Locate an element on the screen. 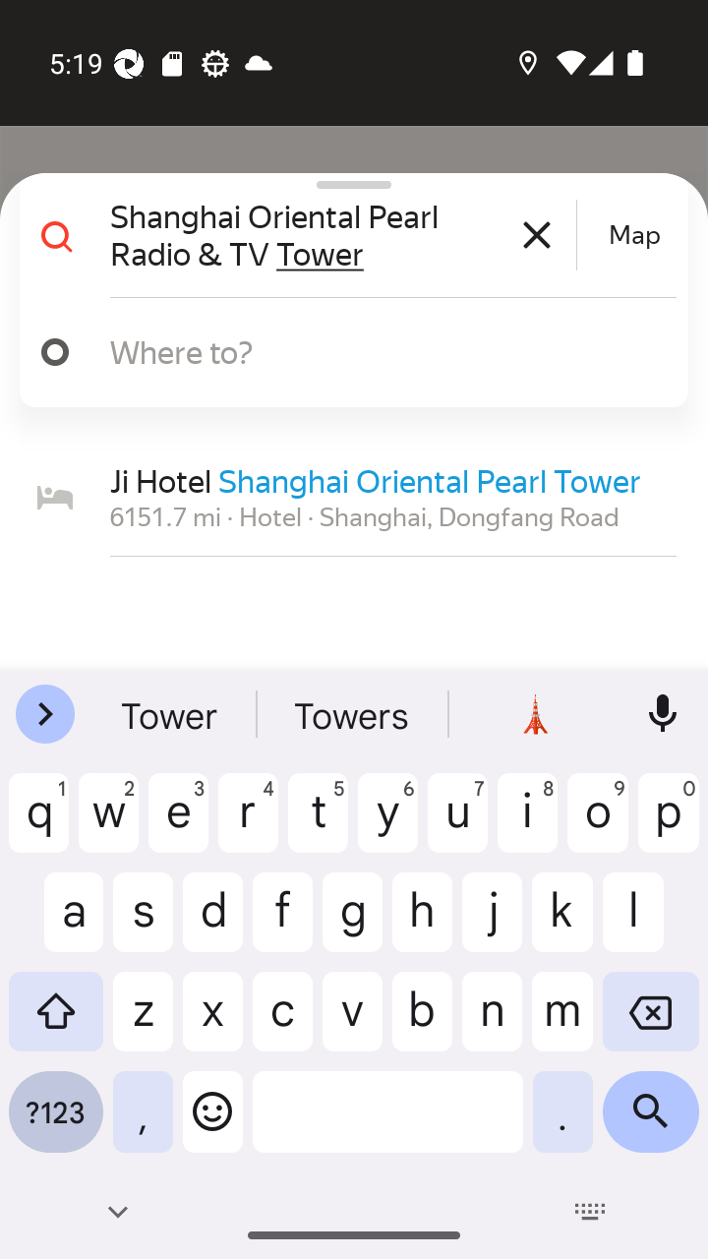 The image size is (708, 1259). Map is located at coordinates (634, 235).